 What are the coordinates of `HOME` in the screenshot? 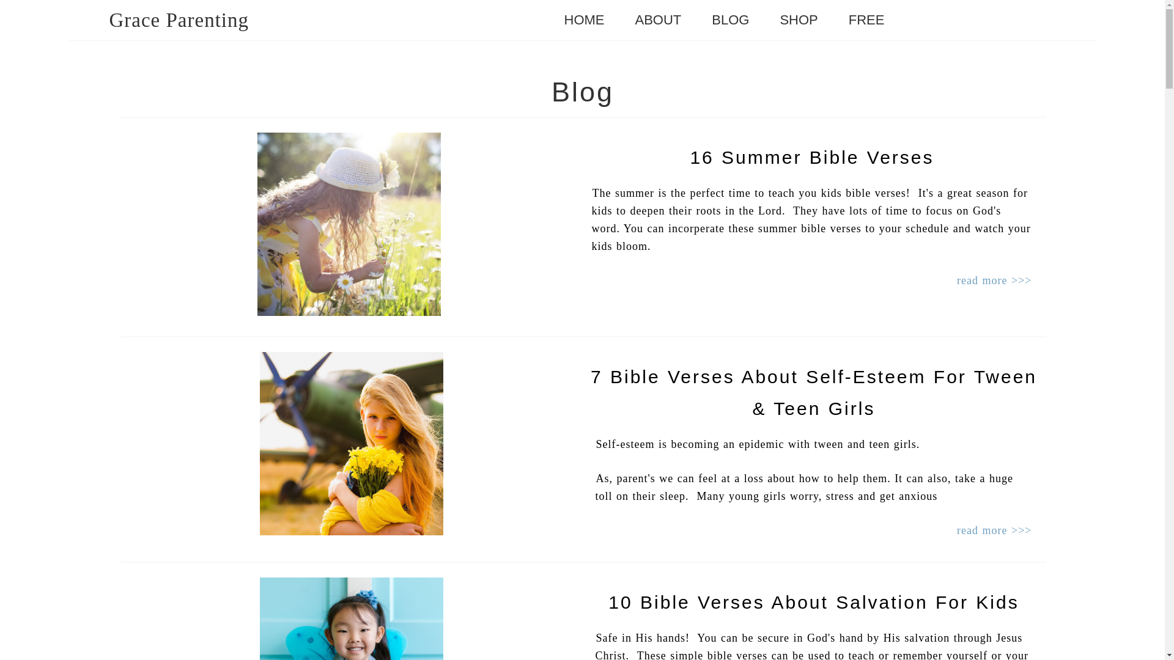 It's located at (585, 20).